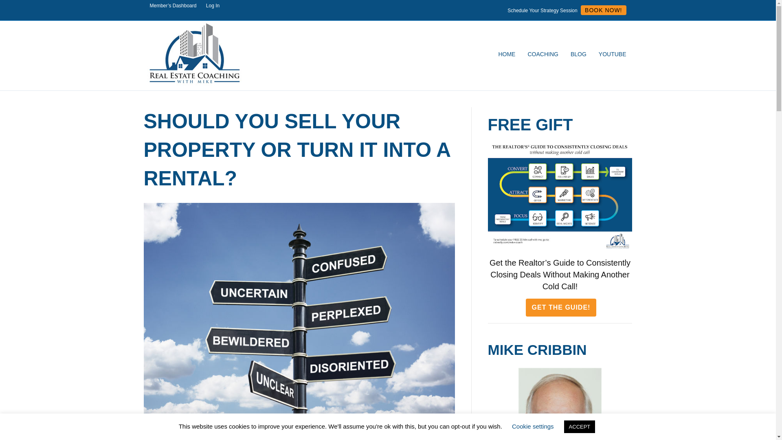 Image resolution: width=782 pixels, height=440 pixels. I want to click on Log In, so click(213, 6).